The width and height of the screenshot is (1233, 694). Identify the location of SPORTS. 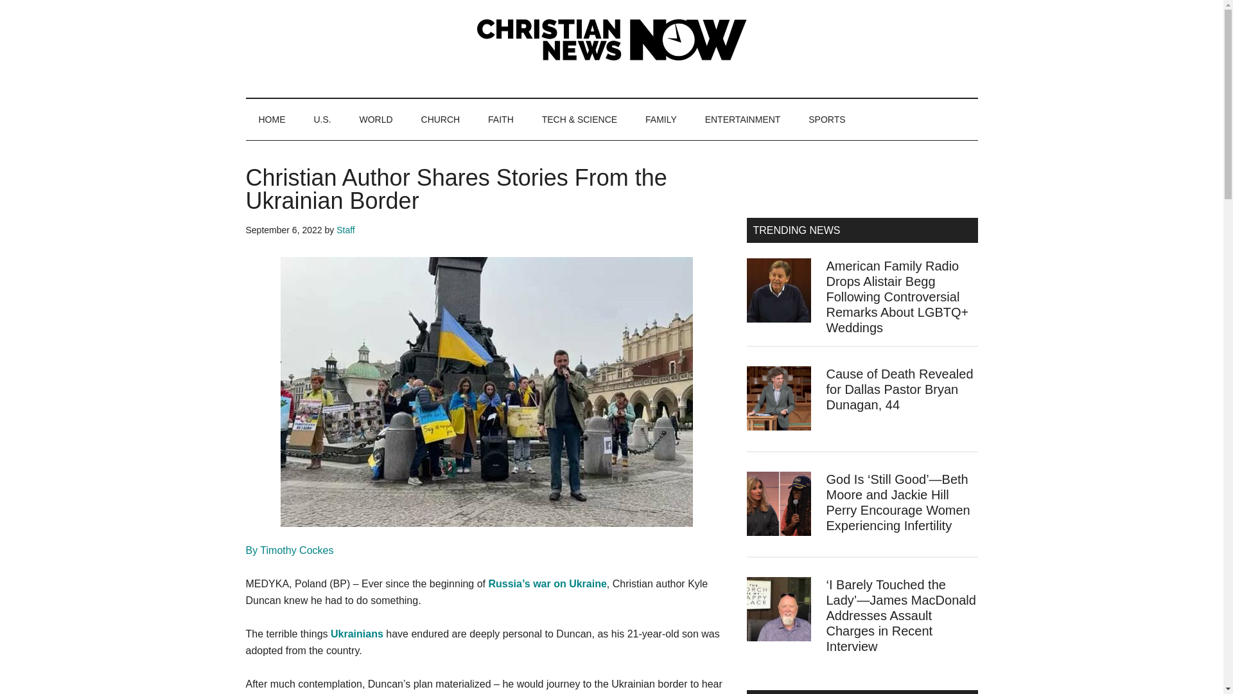
(826, 120).